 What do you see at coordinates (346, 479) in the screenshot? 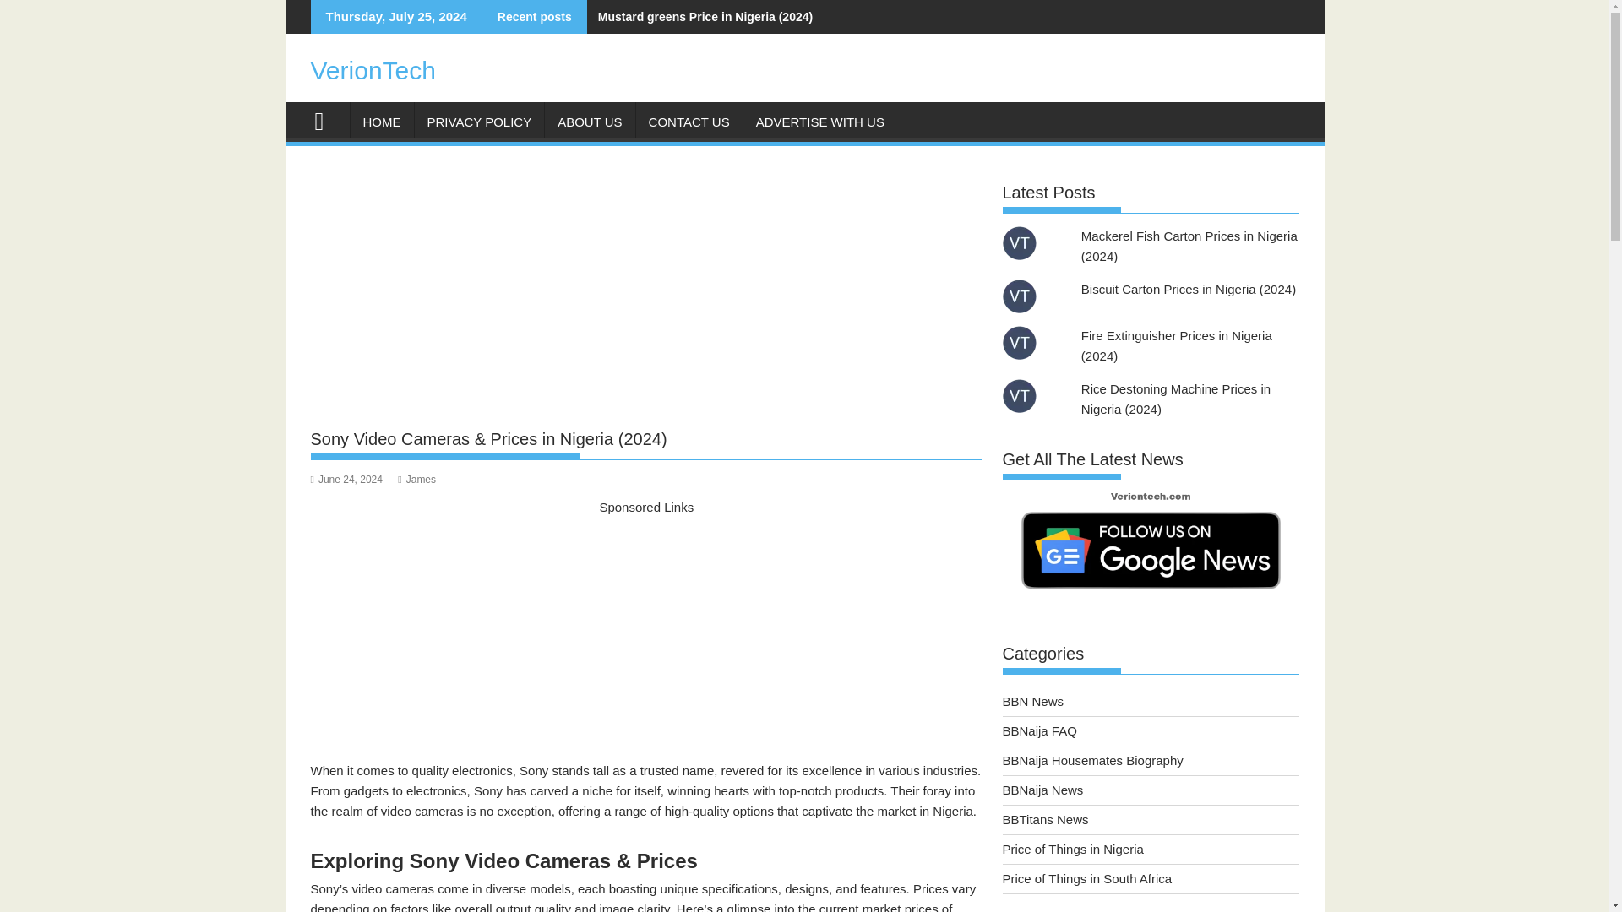
I see `June 24, 2024` at bounding box center [346, 479].